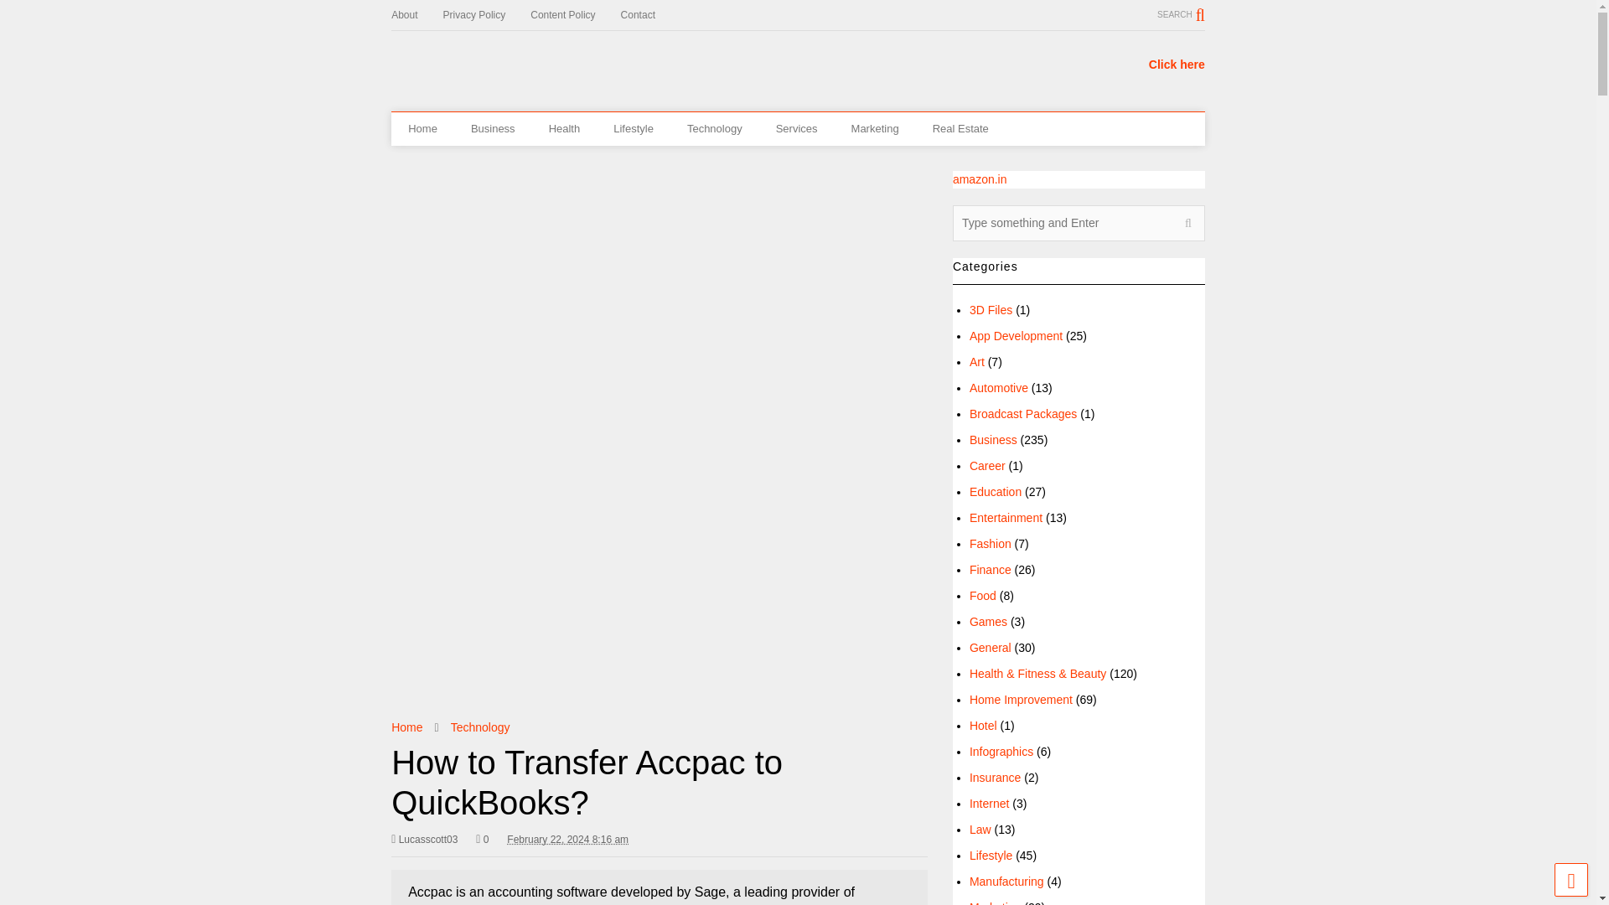 The width and height of the screenshot is (1609, 905). What do you see at coordinates (567, 840) in the screenshot?
I see `February 22, 2024 8:16 am` at bounding box center [567, 840].